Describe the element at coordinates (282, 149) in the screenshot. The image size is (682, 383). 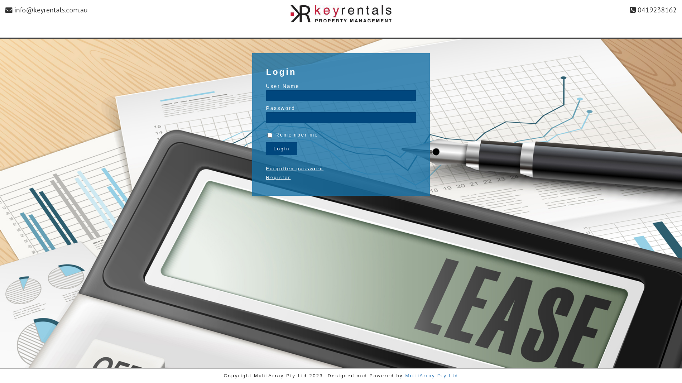
I see `Login` at that location.